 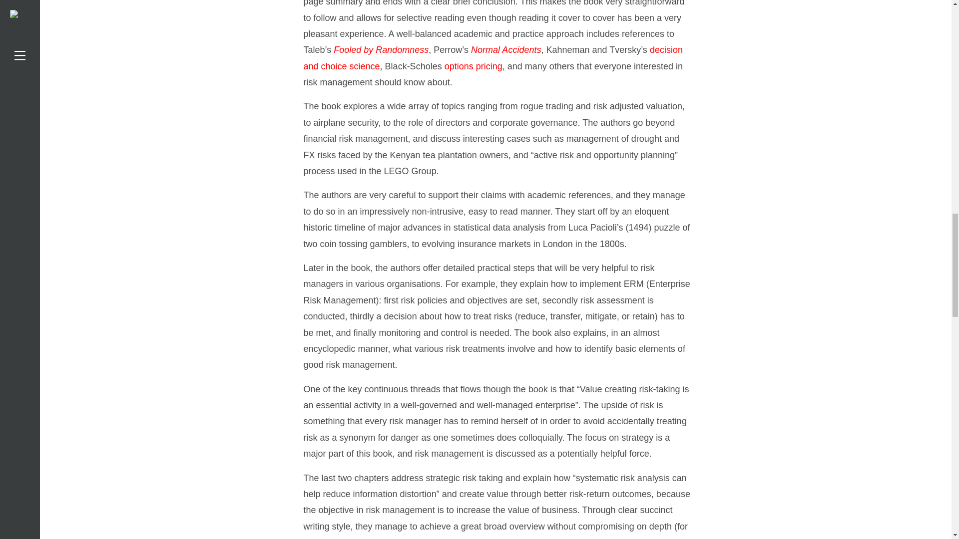 I want to click on Normal Accidents, so click(x=505, y=50).